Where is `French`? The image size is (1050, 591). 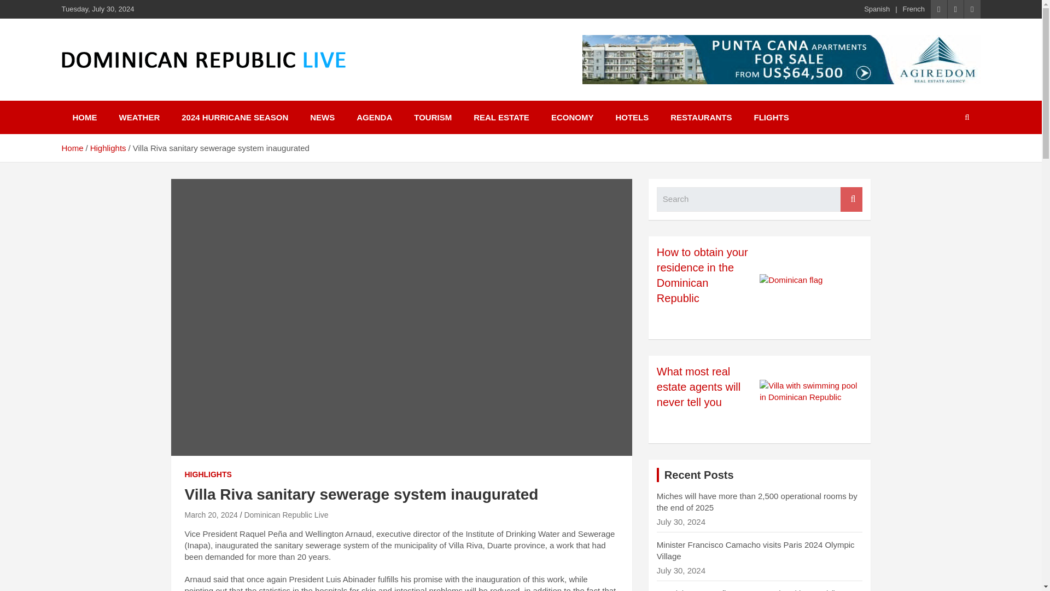 French is located at coordinates (914, 9).